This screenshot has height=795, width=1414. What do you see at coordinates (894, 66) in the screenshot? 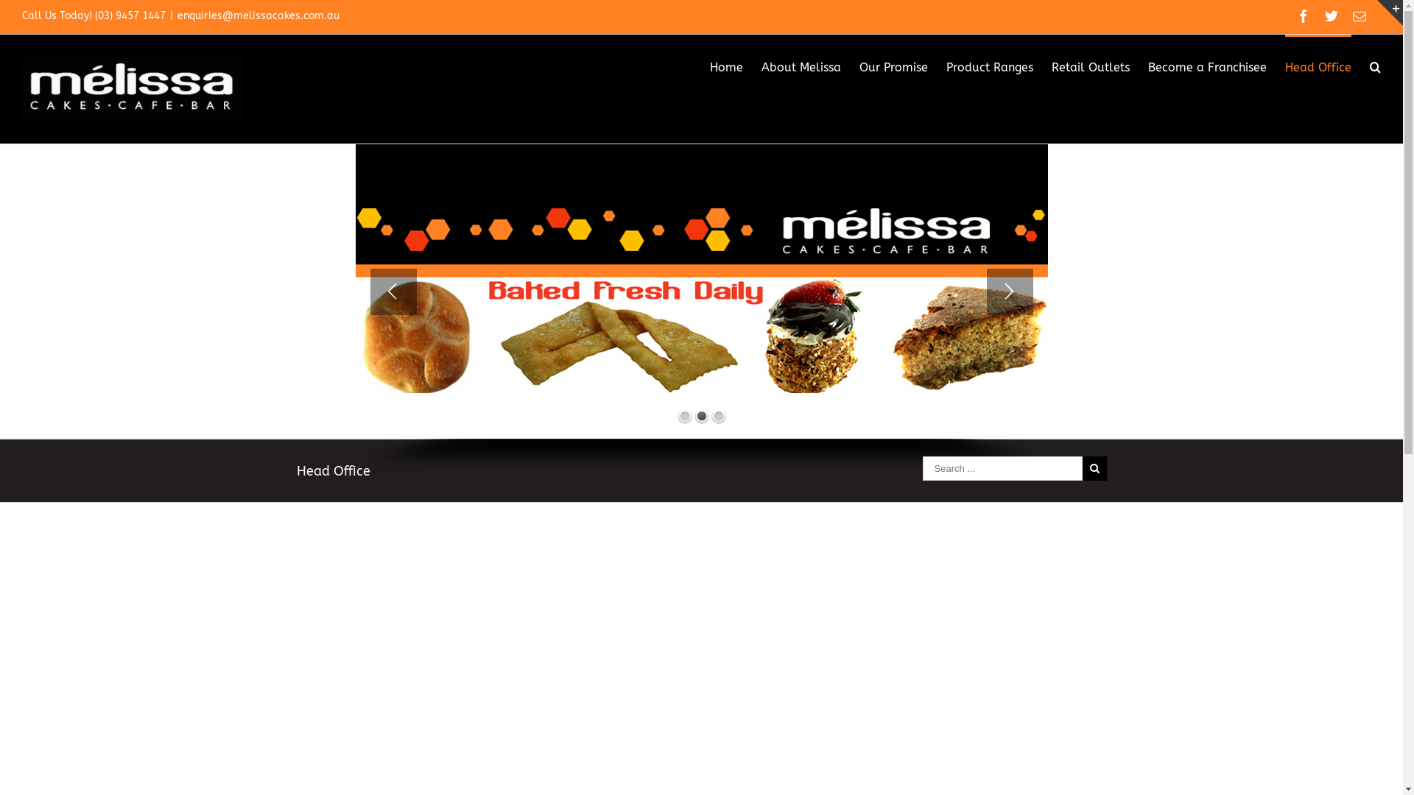
I see `Our Promise` at bounding box center [894, 66].